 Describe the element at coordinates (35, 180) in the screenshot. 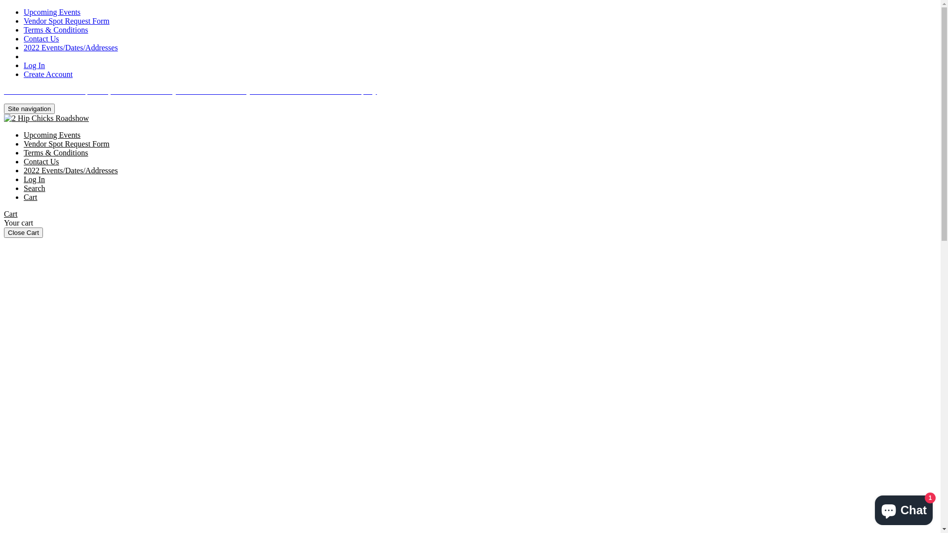

I see `Log In` at that location.